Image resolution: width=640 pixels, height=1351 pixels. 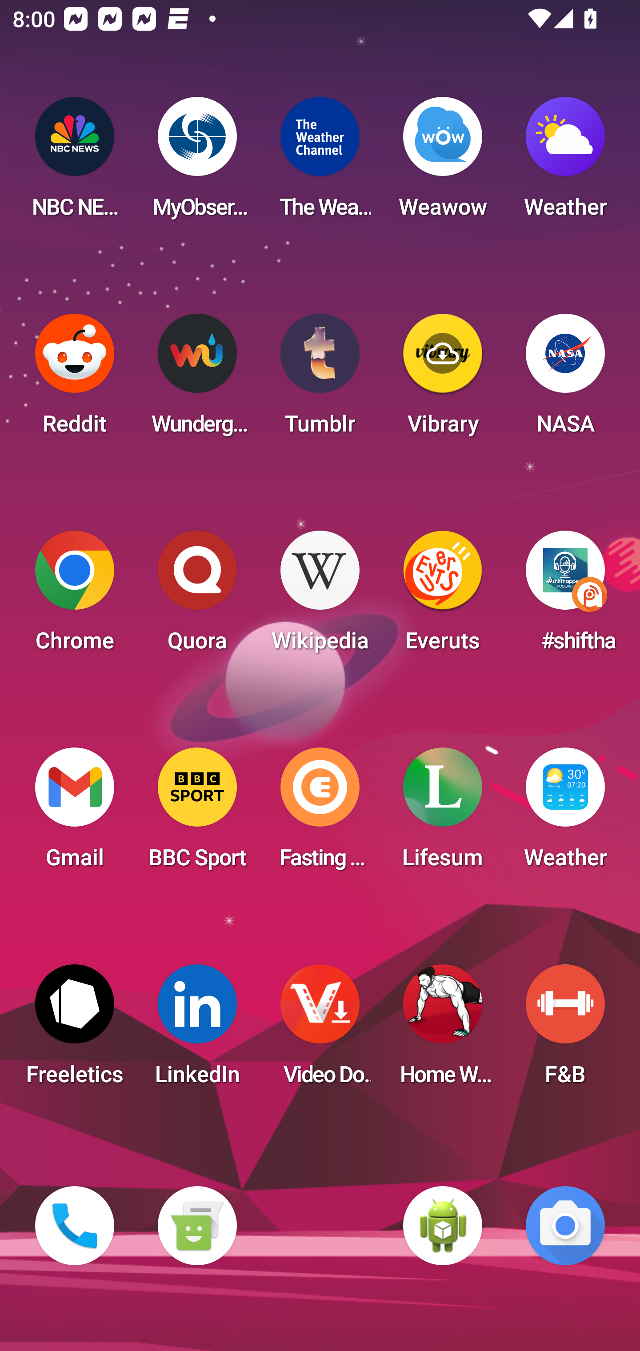 I want to click on Tumblr, so click(x=320, y=380).